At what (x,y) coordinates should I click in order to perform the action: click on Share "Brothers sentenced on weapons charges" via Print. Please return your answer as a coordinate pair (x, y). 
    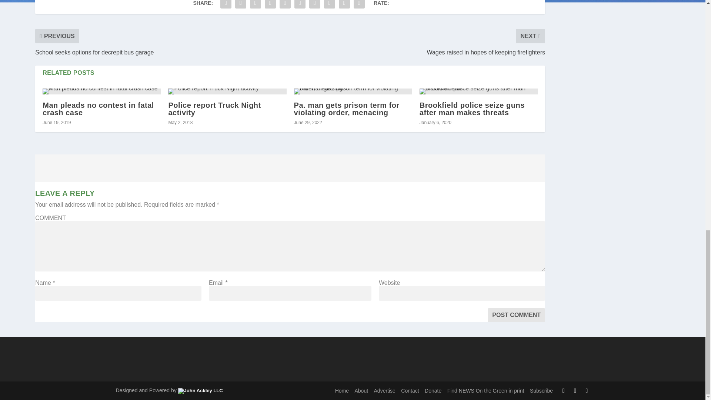
    Looking at the image, I should click on (359, 5).